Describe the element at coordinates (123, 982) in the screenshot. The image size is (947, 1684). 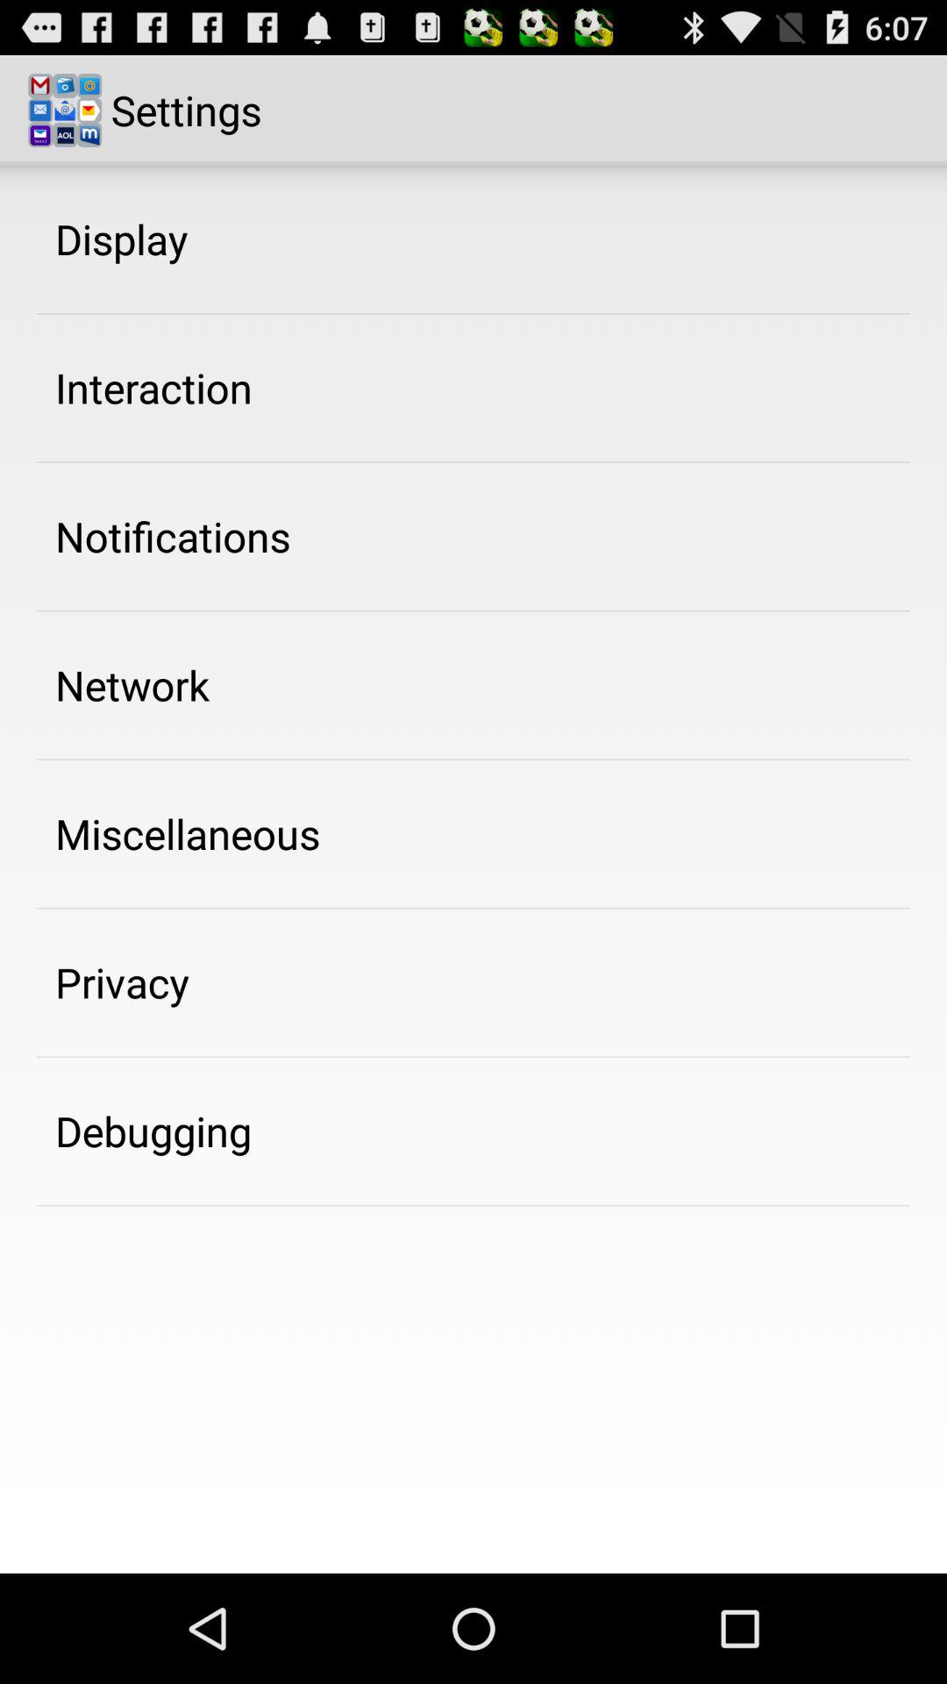
I see `turn on the app below the miscellaneous app` at that location.